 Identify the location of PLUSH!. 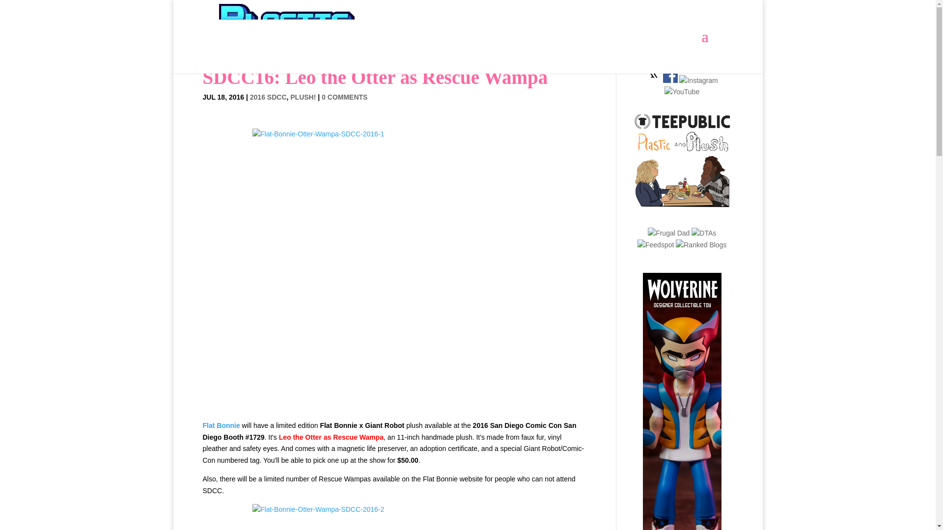
(303, 97).